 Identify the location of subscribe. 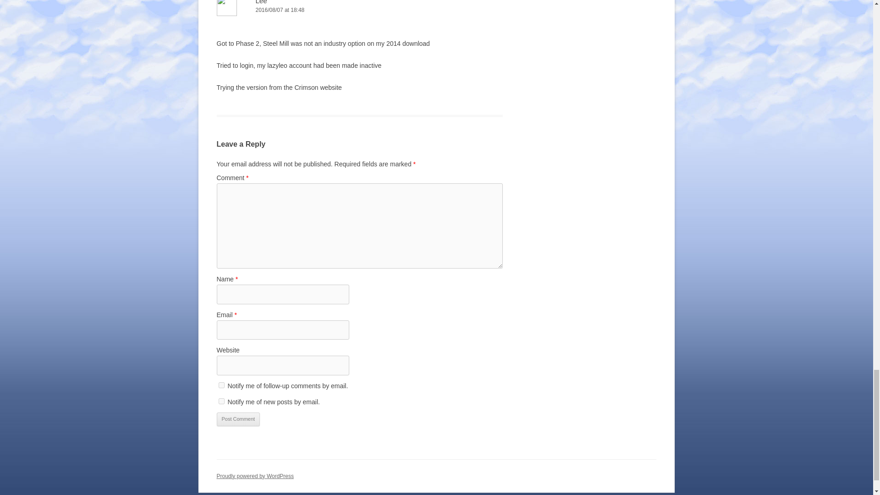
(221, 401).